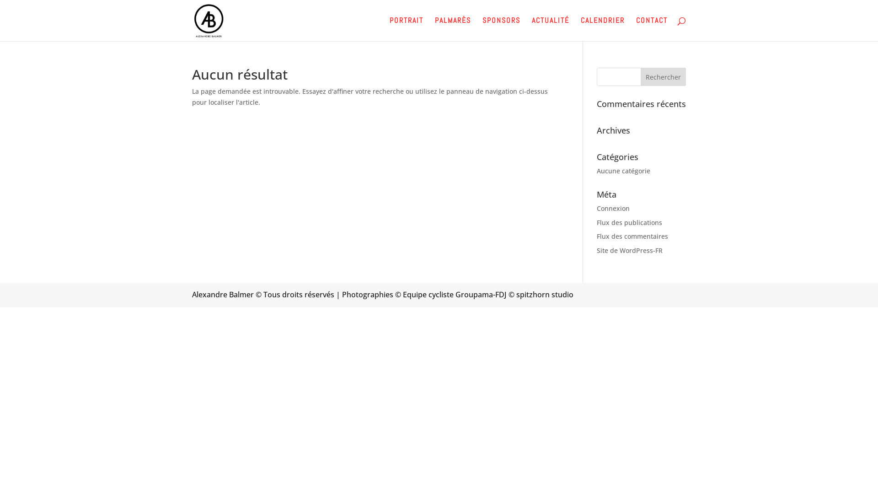  What do you see at coordinates (613, 209) in the screenshot?
I see `Connexion` at bounding box center [613, 209].